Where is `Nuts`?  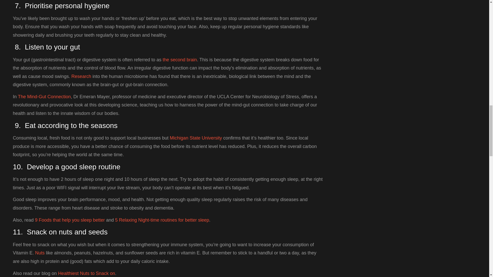
Nuts is located at coordinates (40, 253).